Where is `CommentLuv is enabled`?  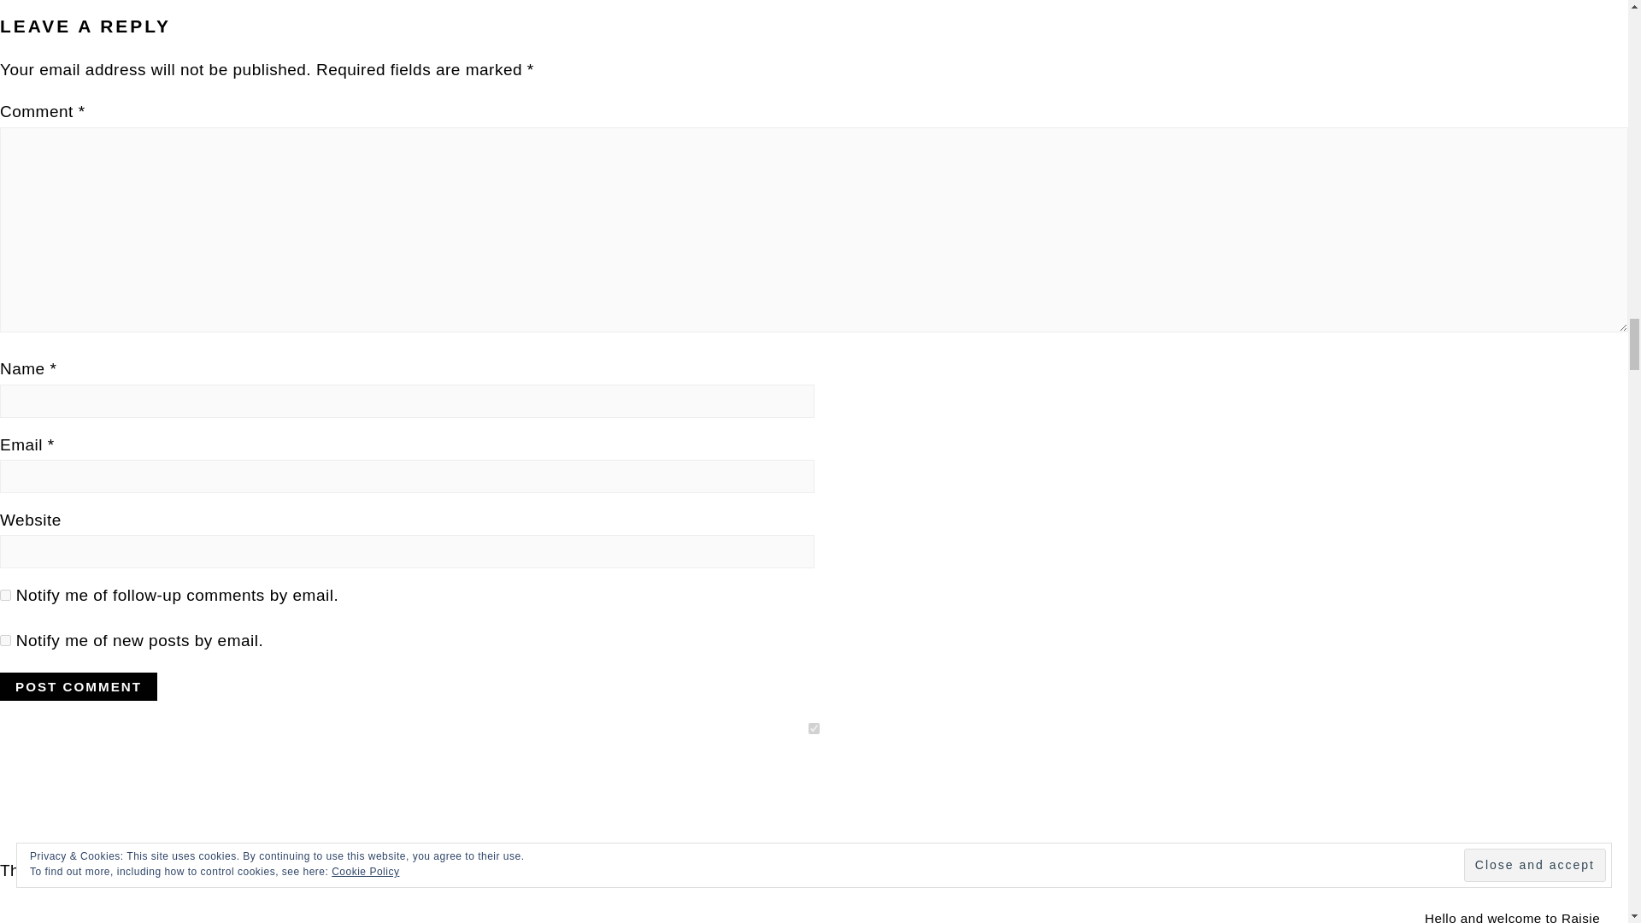 CommentLuv is enabled is located at coordinates (79, 778).